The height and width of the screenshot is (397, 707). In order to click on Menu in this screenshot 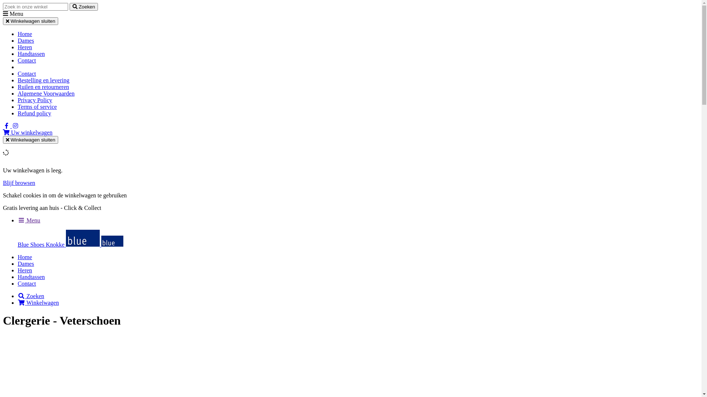, I will do `click(29, 221)`.